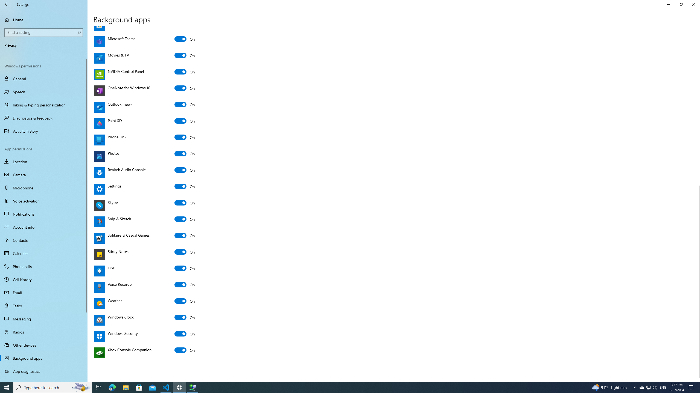 This screenshot has height=393, width=700. Describe the element at coordinates (185, 219) in the screenshot. I see `Snip & Sketch` at that location.